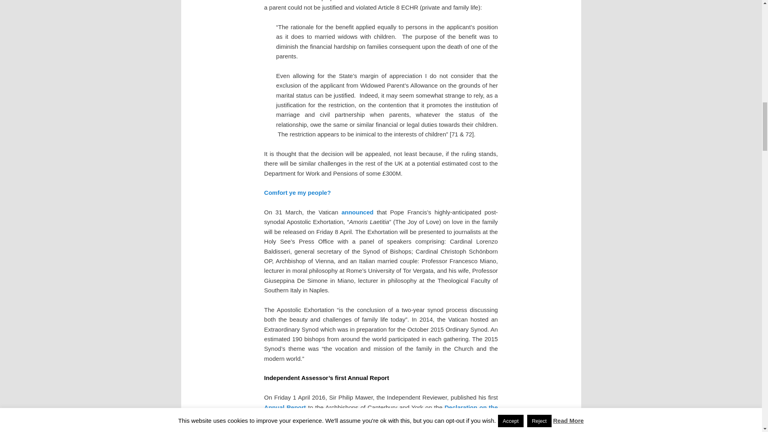  Describe the element at coordinates (358, 212) in the screenshot. I see `announced` at that location.